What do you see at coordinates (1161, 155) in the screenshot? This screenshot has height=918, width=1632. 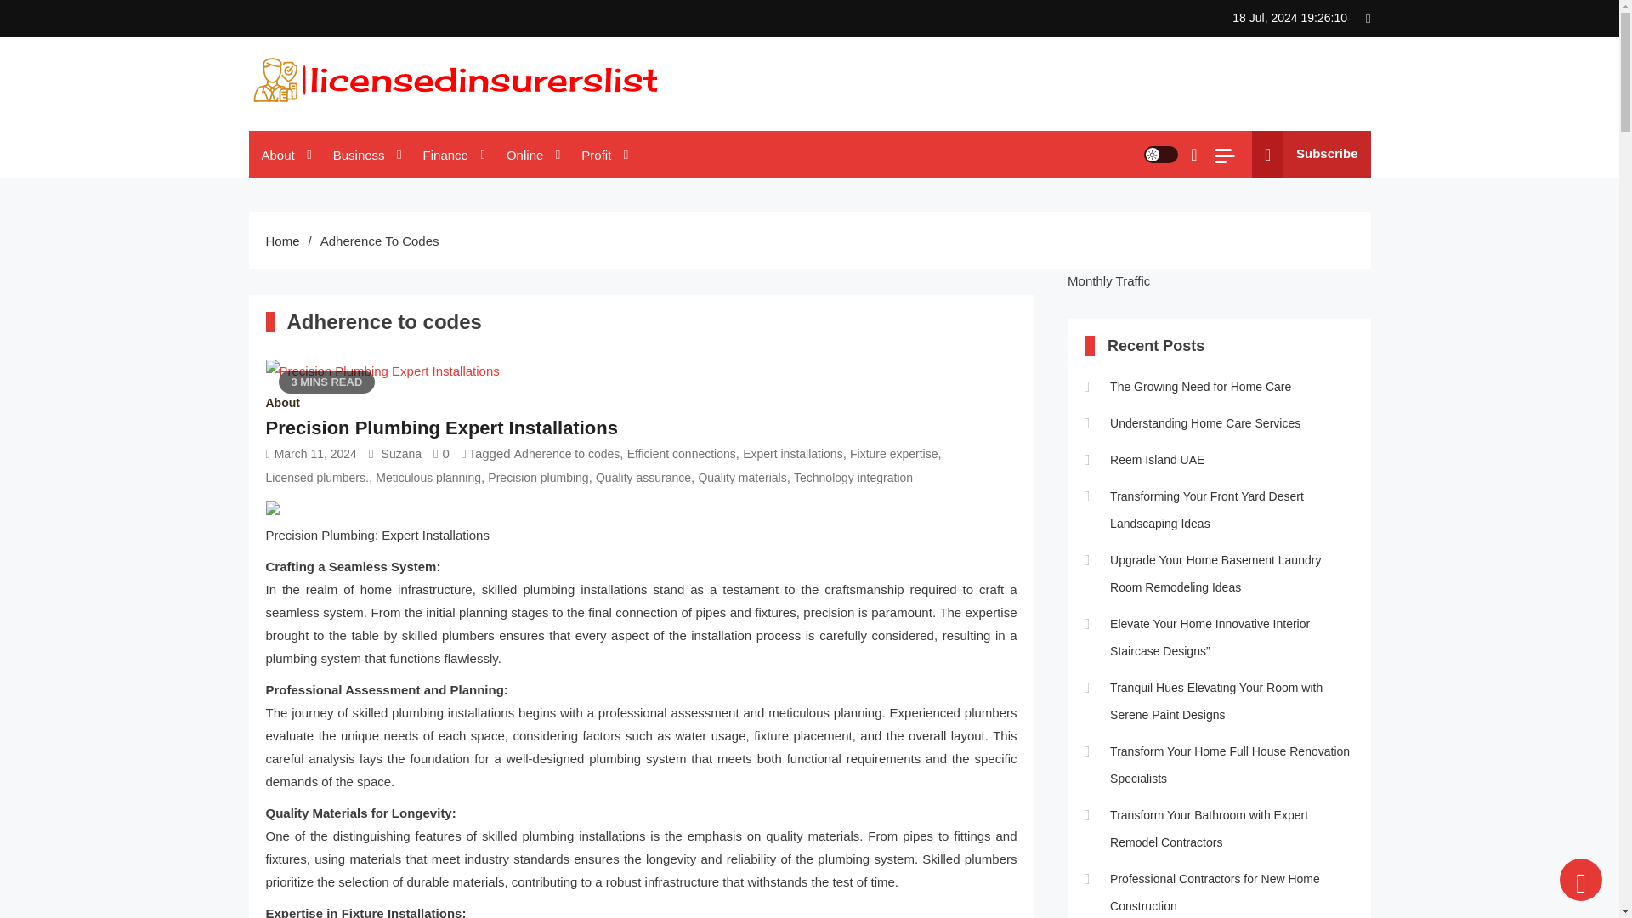 I see `site mode button` at bounding box center [1161, 155].